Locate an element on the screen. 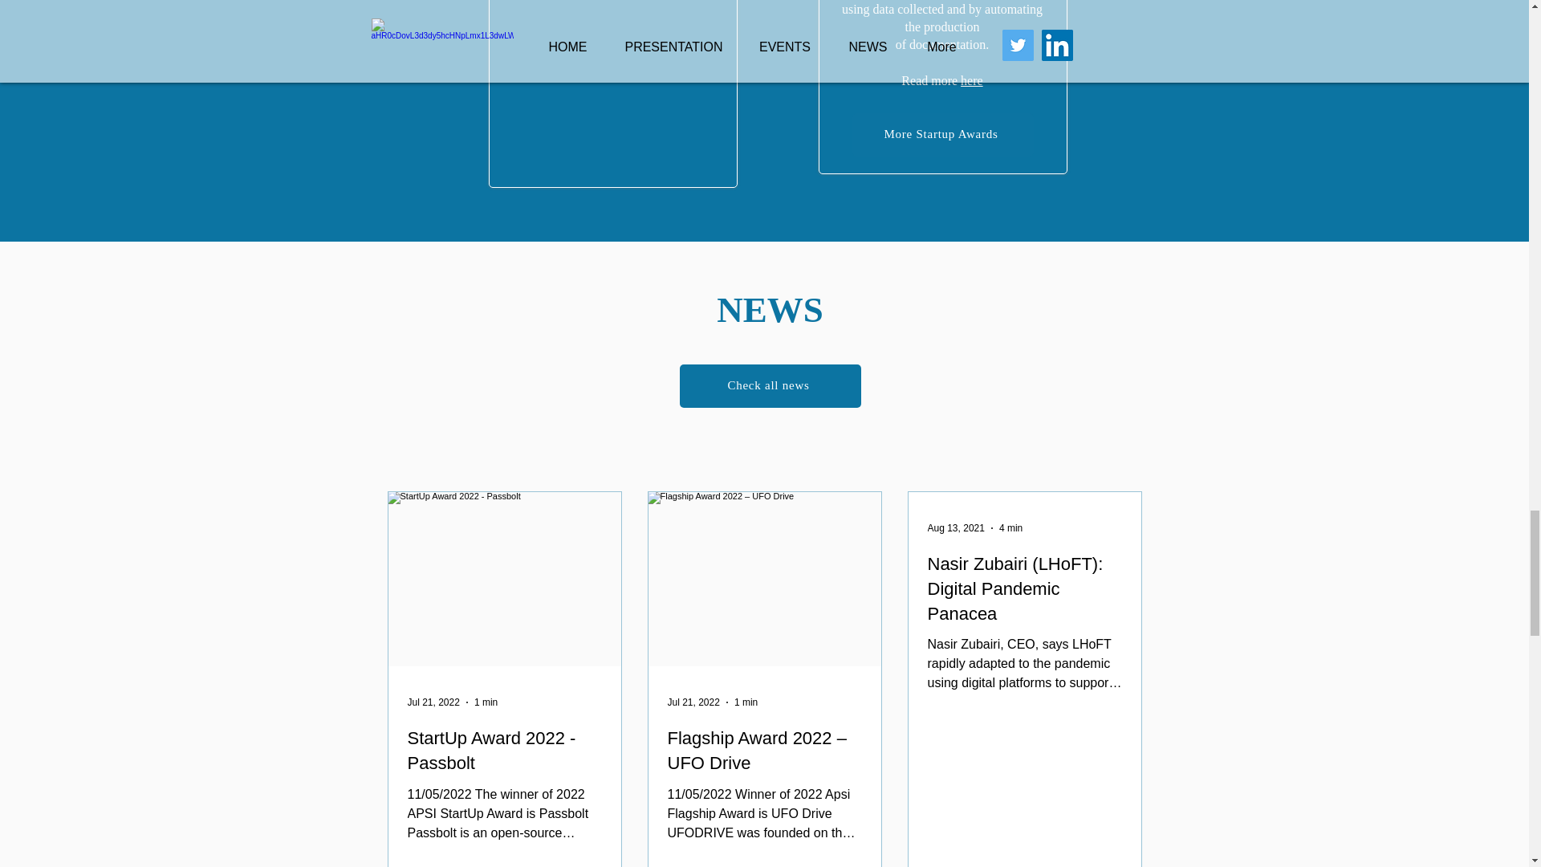 Image resolution: width=1541 pixels, height=867 pixels. StartUp Award 2022 - Passbolt is located at coordinates (505, 751).